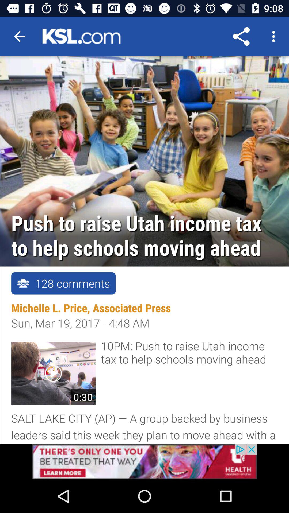 The height and width of the screenshot is (513, 289). What do you see at coordinates (144, 462) in the screenshot?
I see `advertisement` at bounding box center [144, 462].